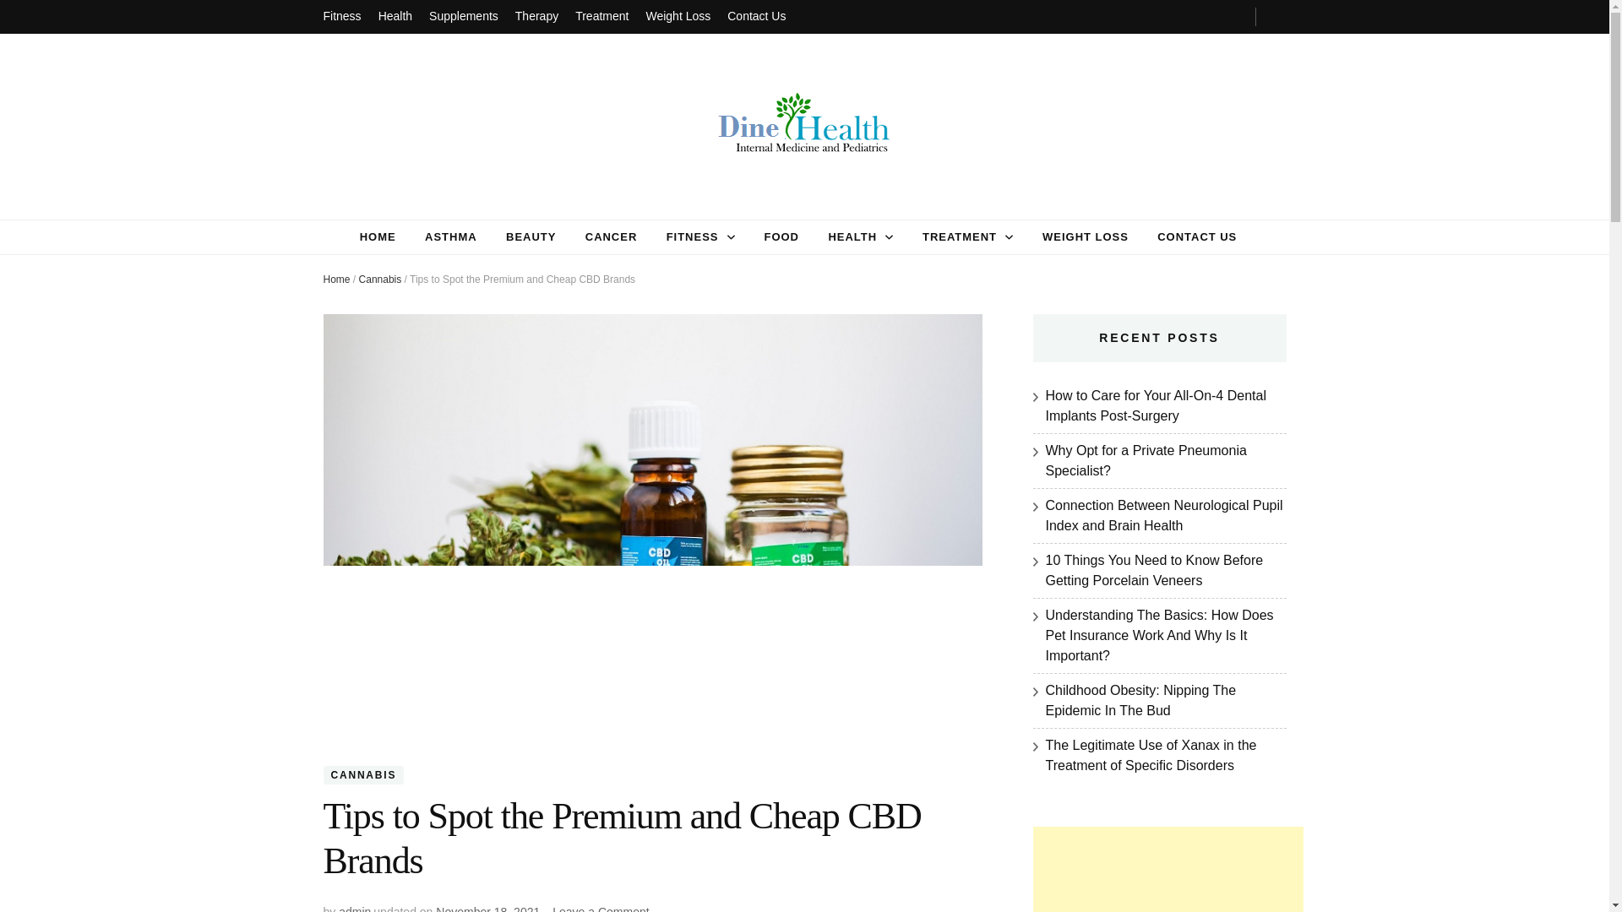  What do you see at coordinates (1086, 236) in the screenshot?
I see `WEIGHT LOSS` at bounding box center [1086, 236].